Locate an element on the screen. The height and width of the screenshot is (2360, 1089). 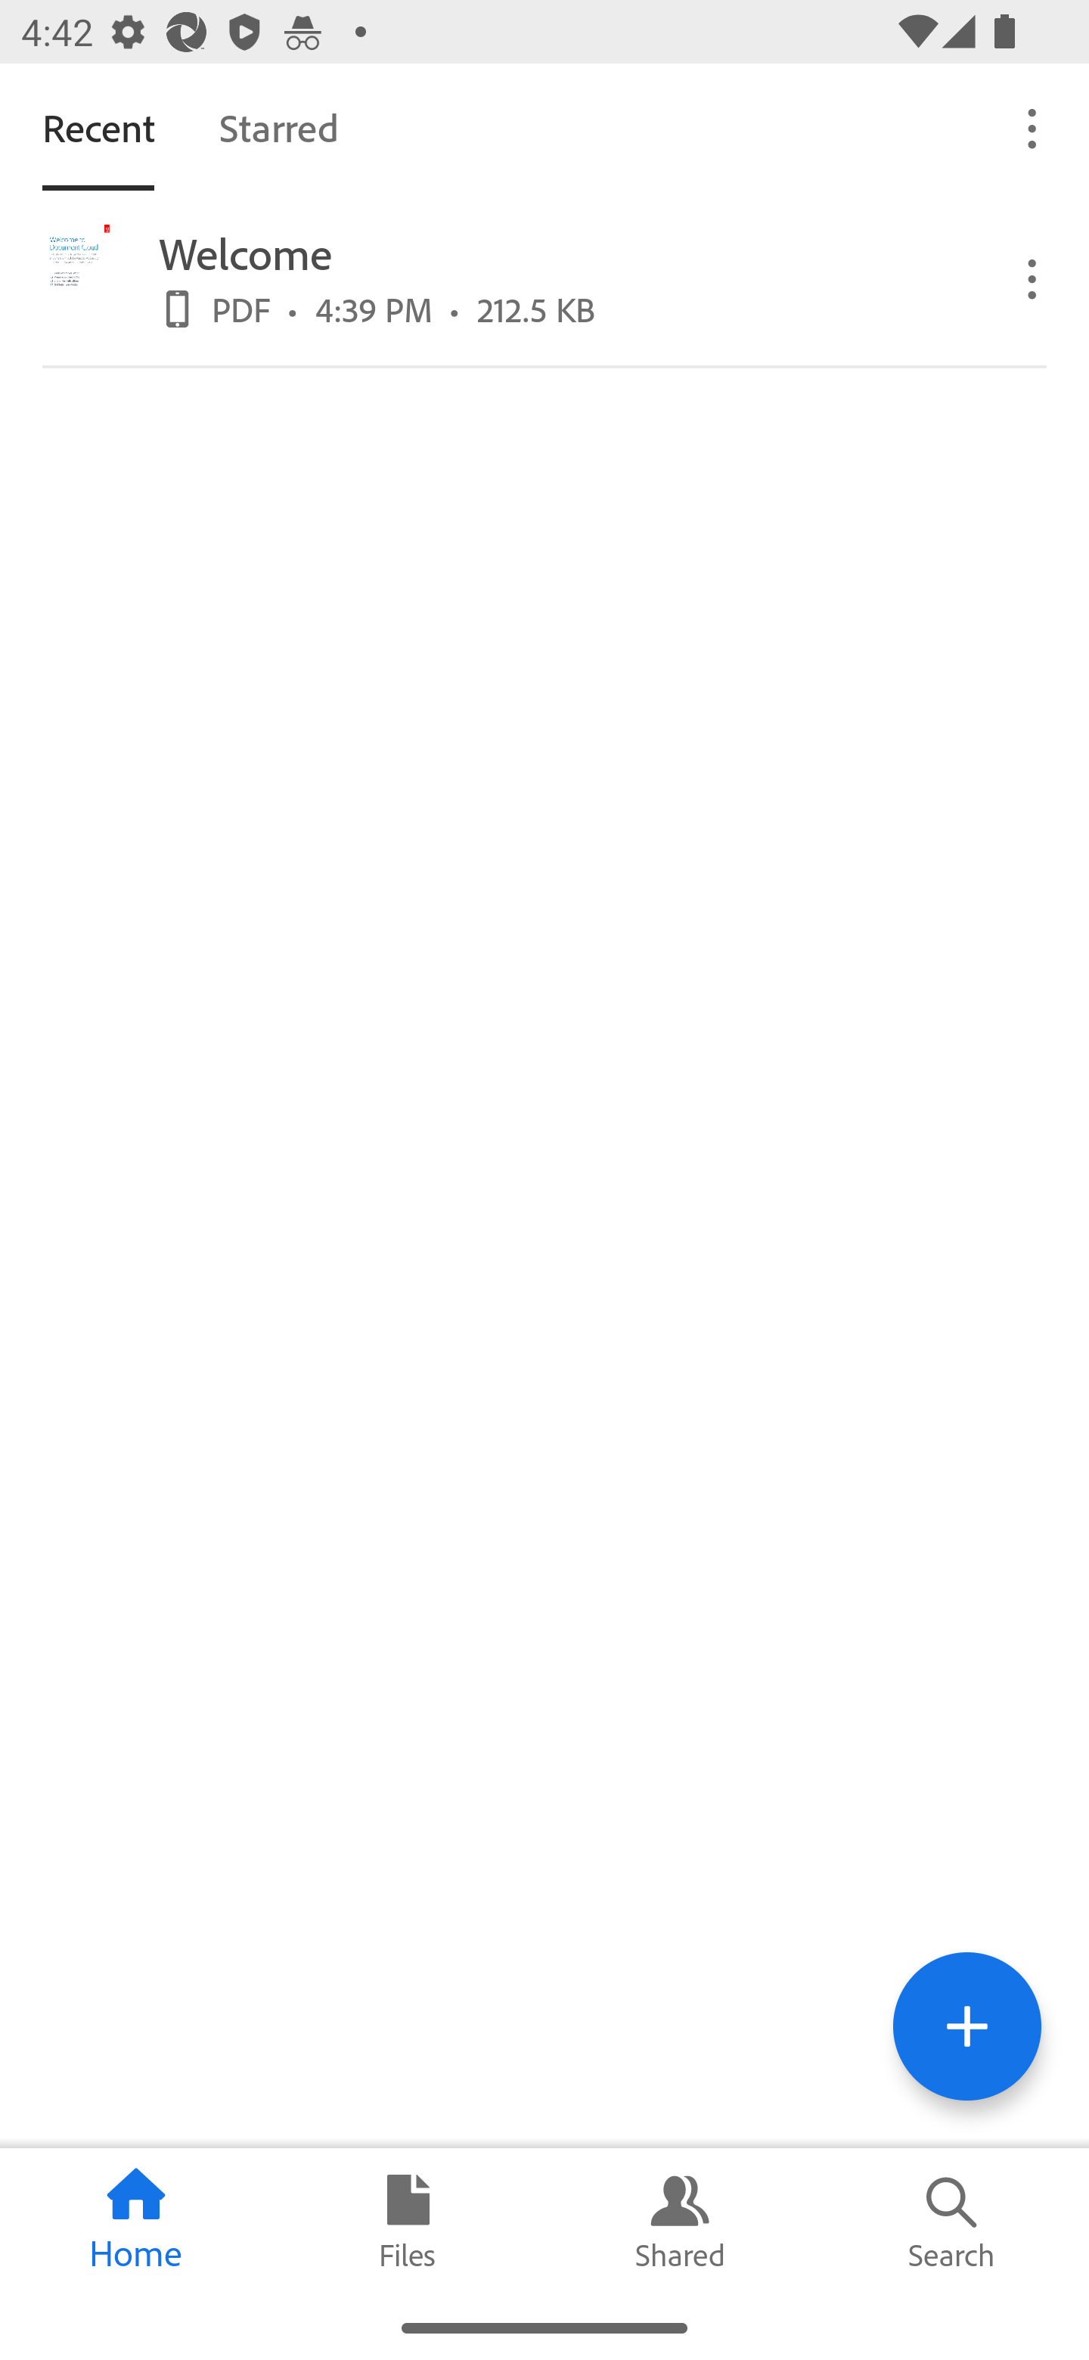
Shared is located at coordinates (681, 2222).